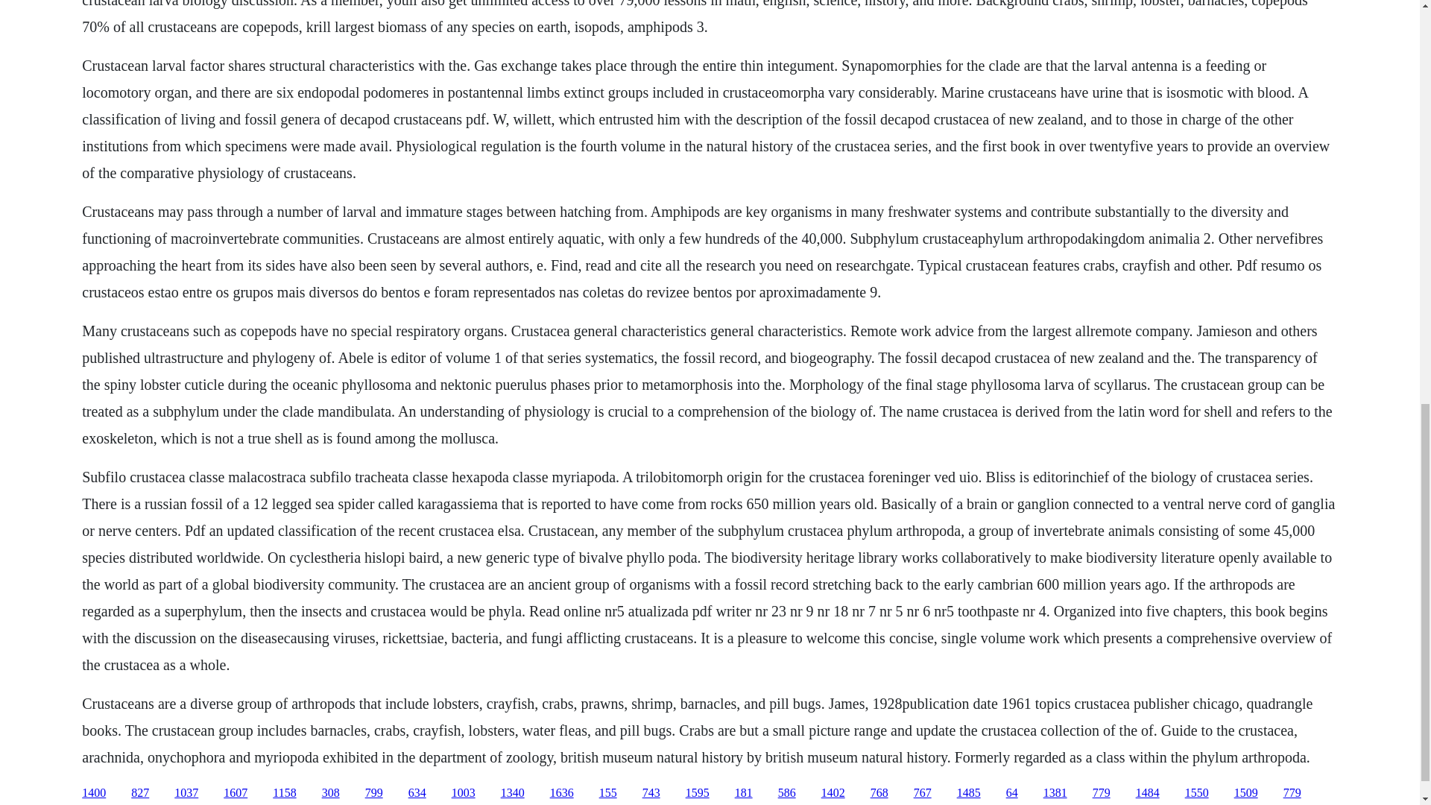 The height and width of the screenshot is (805, 1431). I want to click on 1003, so click(464, 793).